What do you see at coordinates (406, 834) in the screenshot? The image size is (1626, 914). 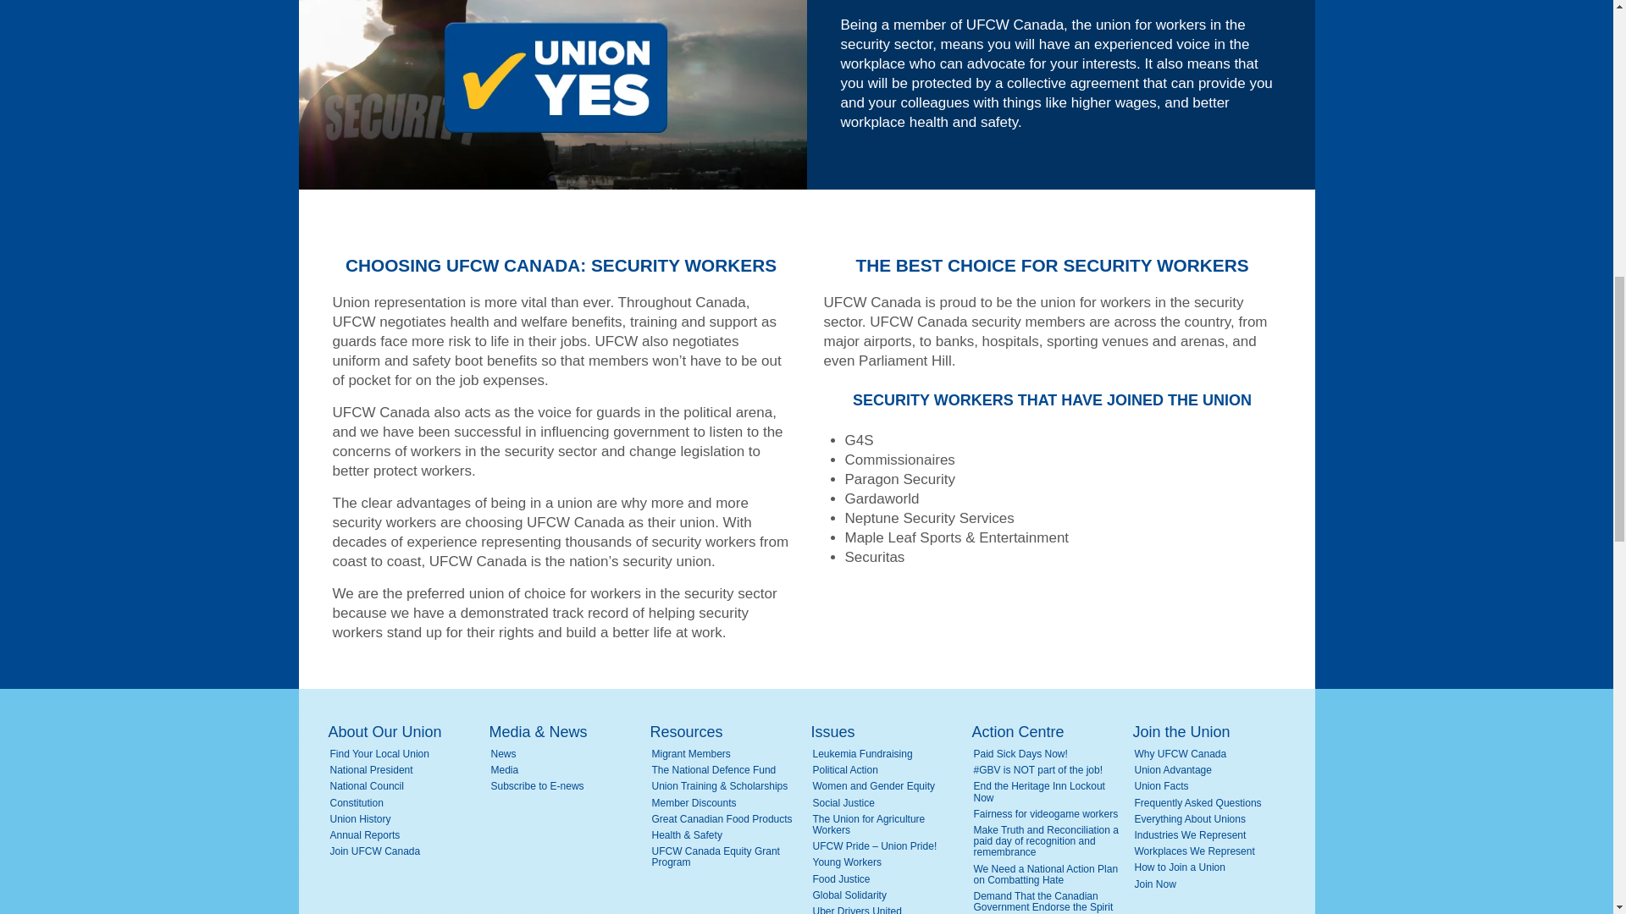 I see `Annual Reports` at bounding box center [406, 834].